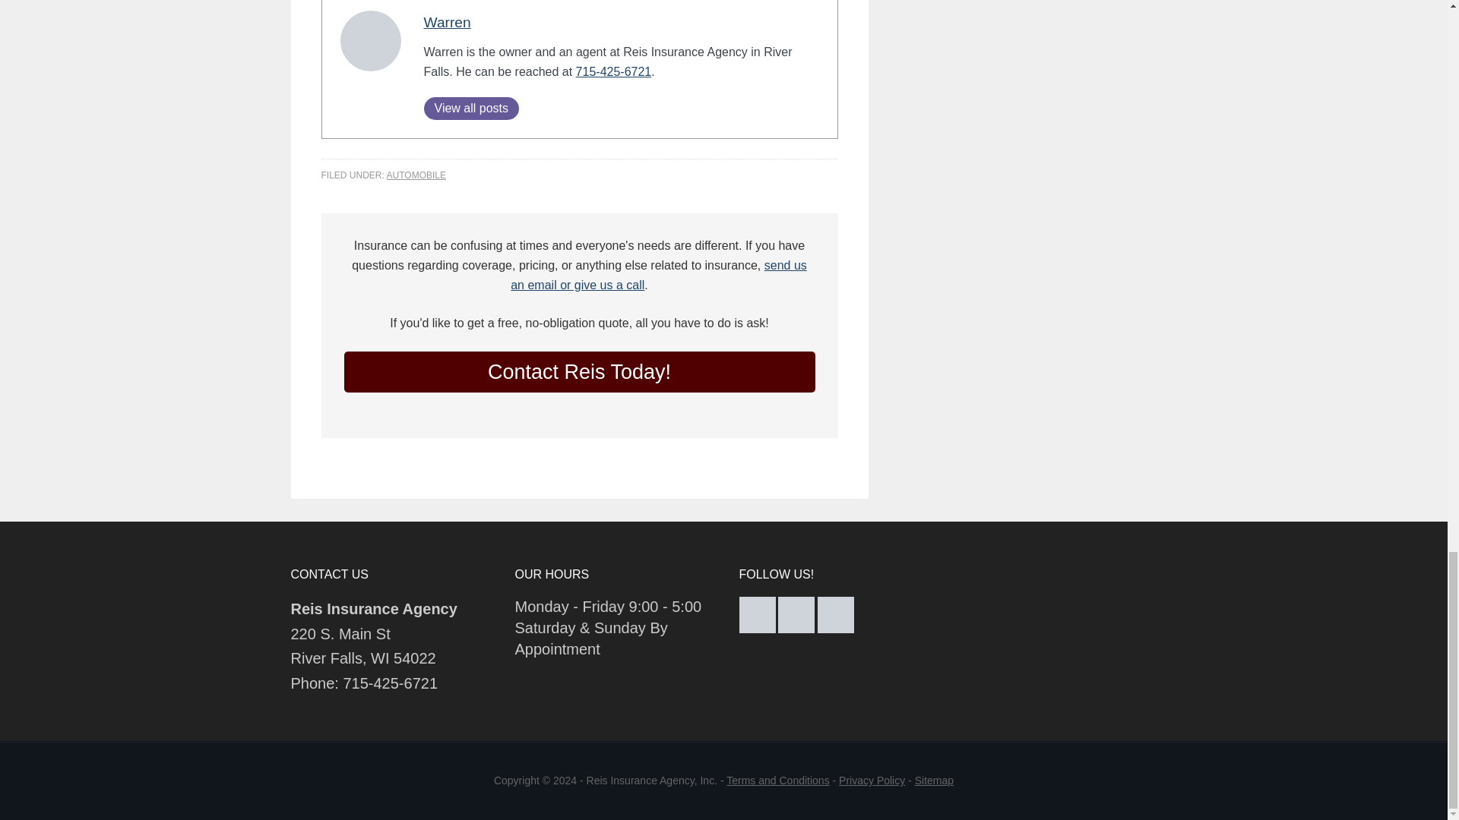 Image resolution: width=1459 pixels, height=820 pixels. Describe the element at coordinates (416, 175) in the screenshot. I see `AUTOMOBILE` at that location.